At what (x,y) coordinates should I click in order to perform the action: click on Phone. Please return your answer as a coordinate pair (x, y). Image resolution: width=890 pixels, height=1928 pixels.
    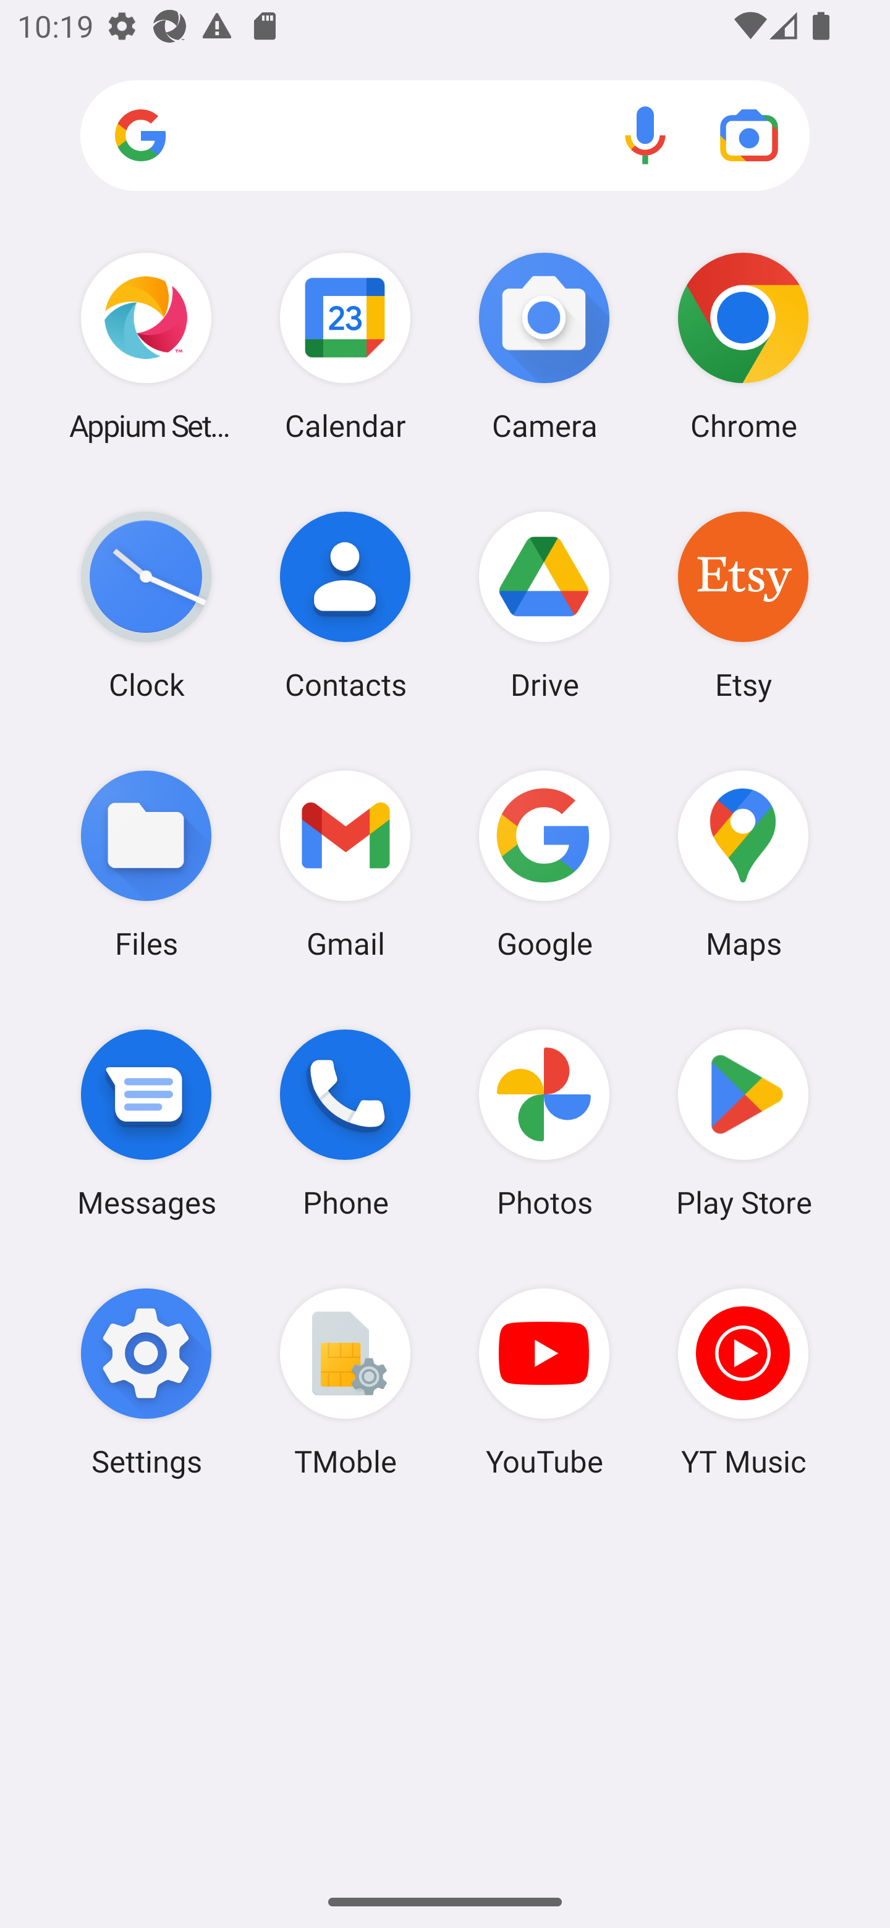
    Looking at the image, I should click on (345, 1123).